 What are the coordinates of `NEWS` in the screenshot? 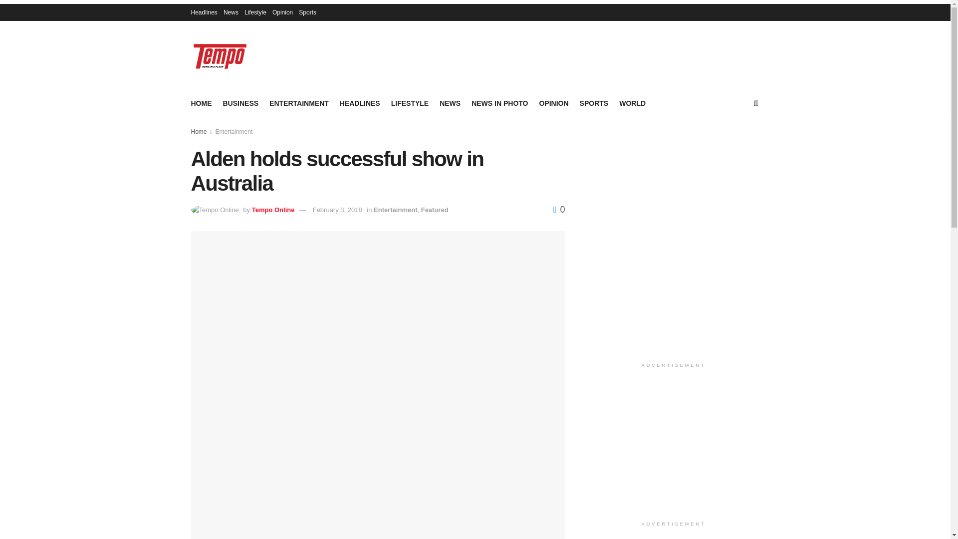 It's located at (450, 103).